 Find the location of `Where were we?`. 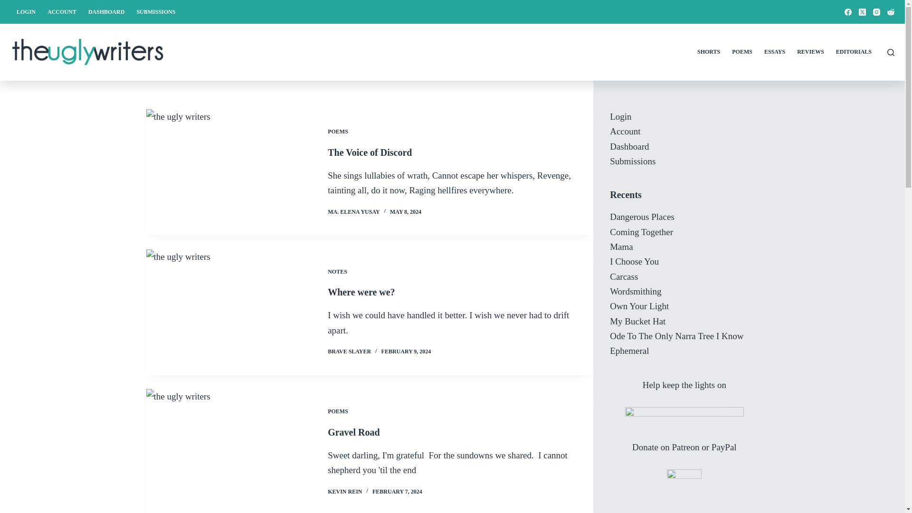

Where were we? is located at coordinates (361, 292).